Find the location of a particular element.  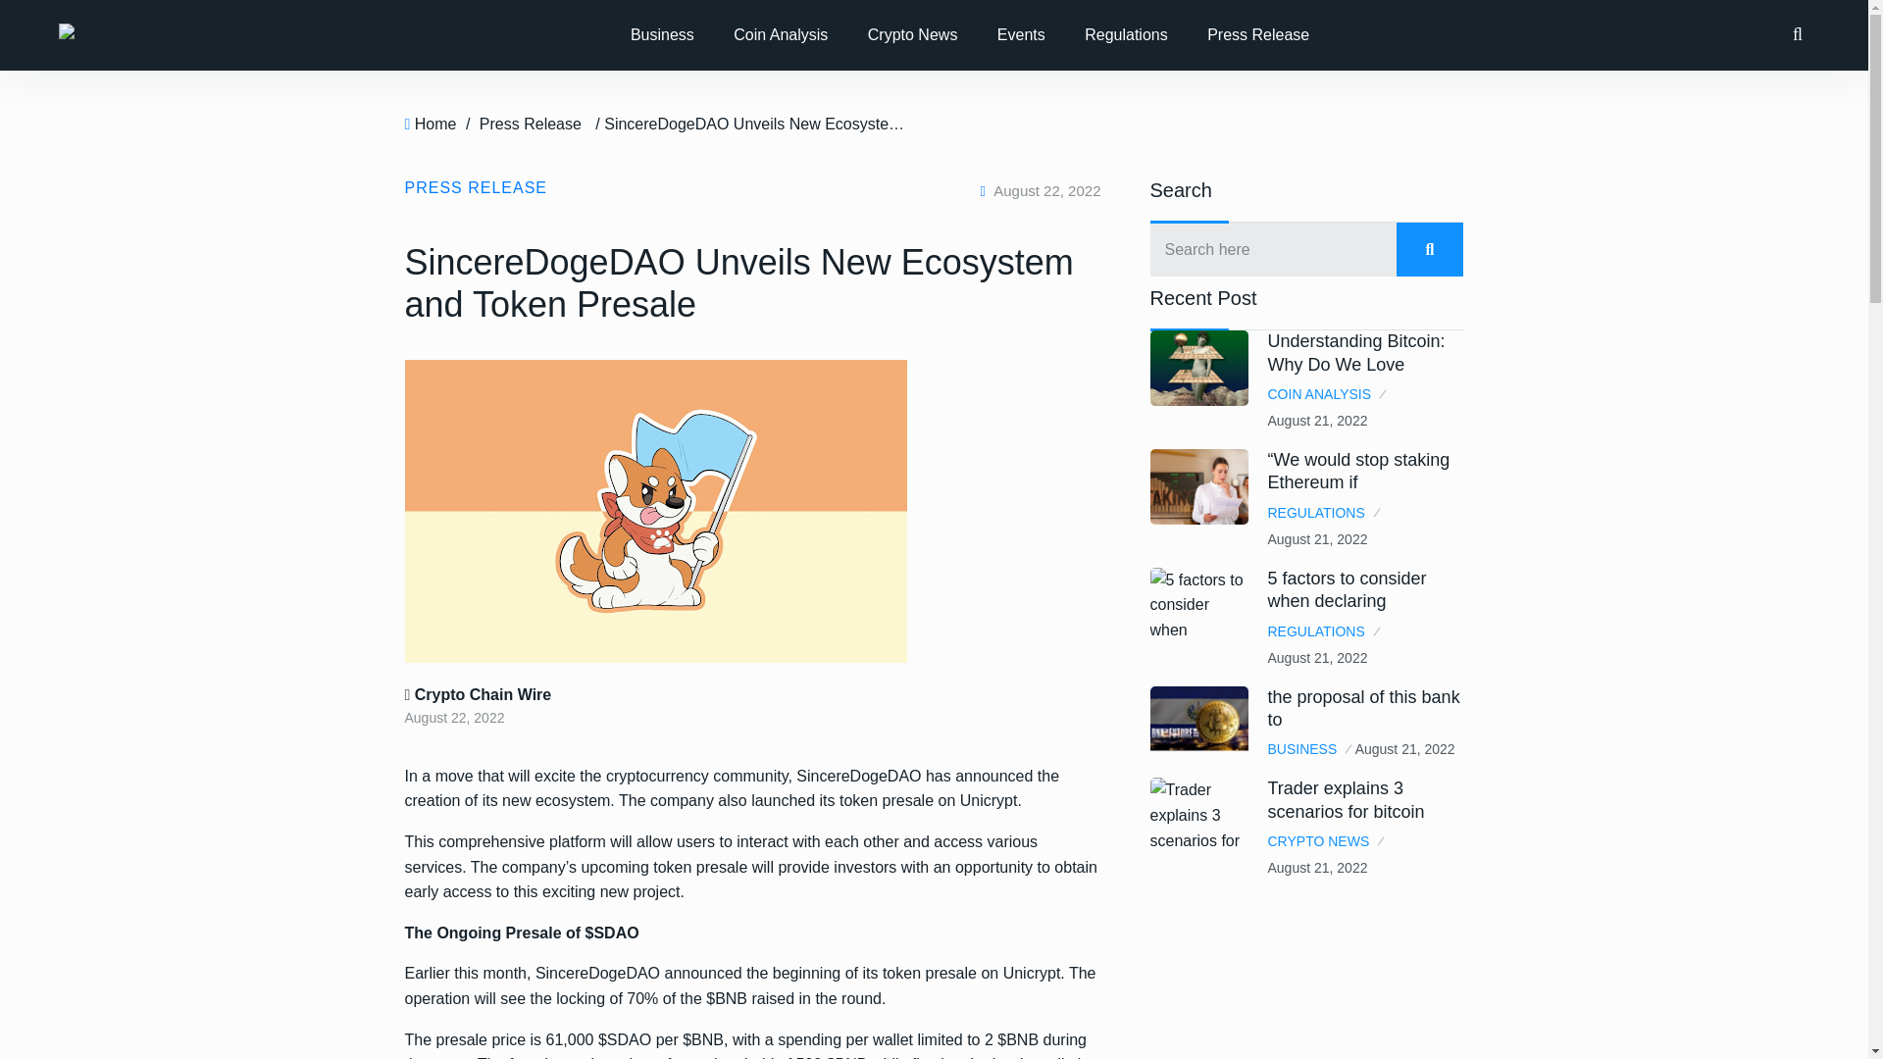

Home is located at coordinates (435, 124).